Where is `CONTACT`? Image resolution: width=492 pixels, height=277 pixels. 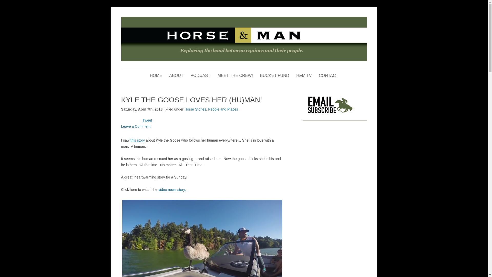 CONTACT is located at coordinates (329, 75).